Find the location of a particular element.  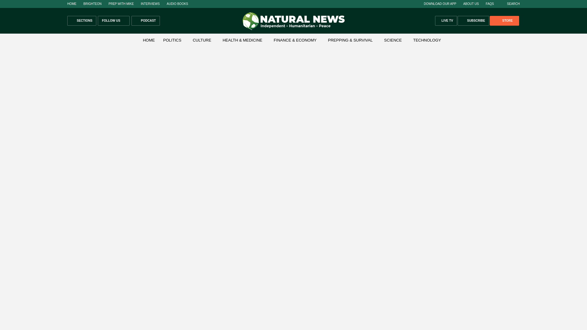

POLITICS is located at coordinates (172, 40).